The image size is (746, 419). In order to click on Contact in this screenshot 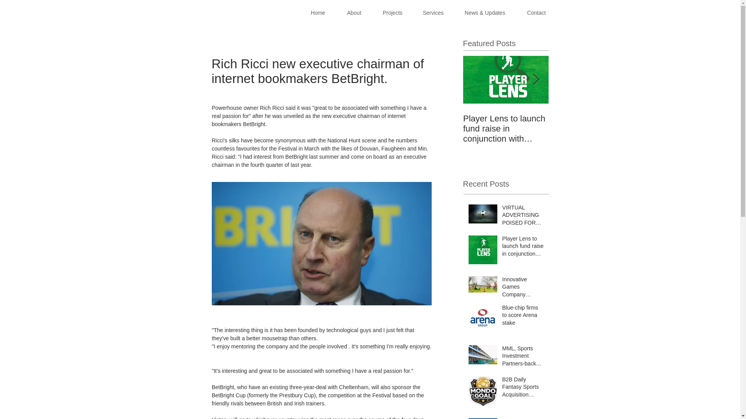, I will do `click(536, 13)`.